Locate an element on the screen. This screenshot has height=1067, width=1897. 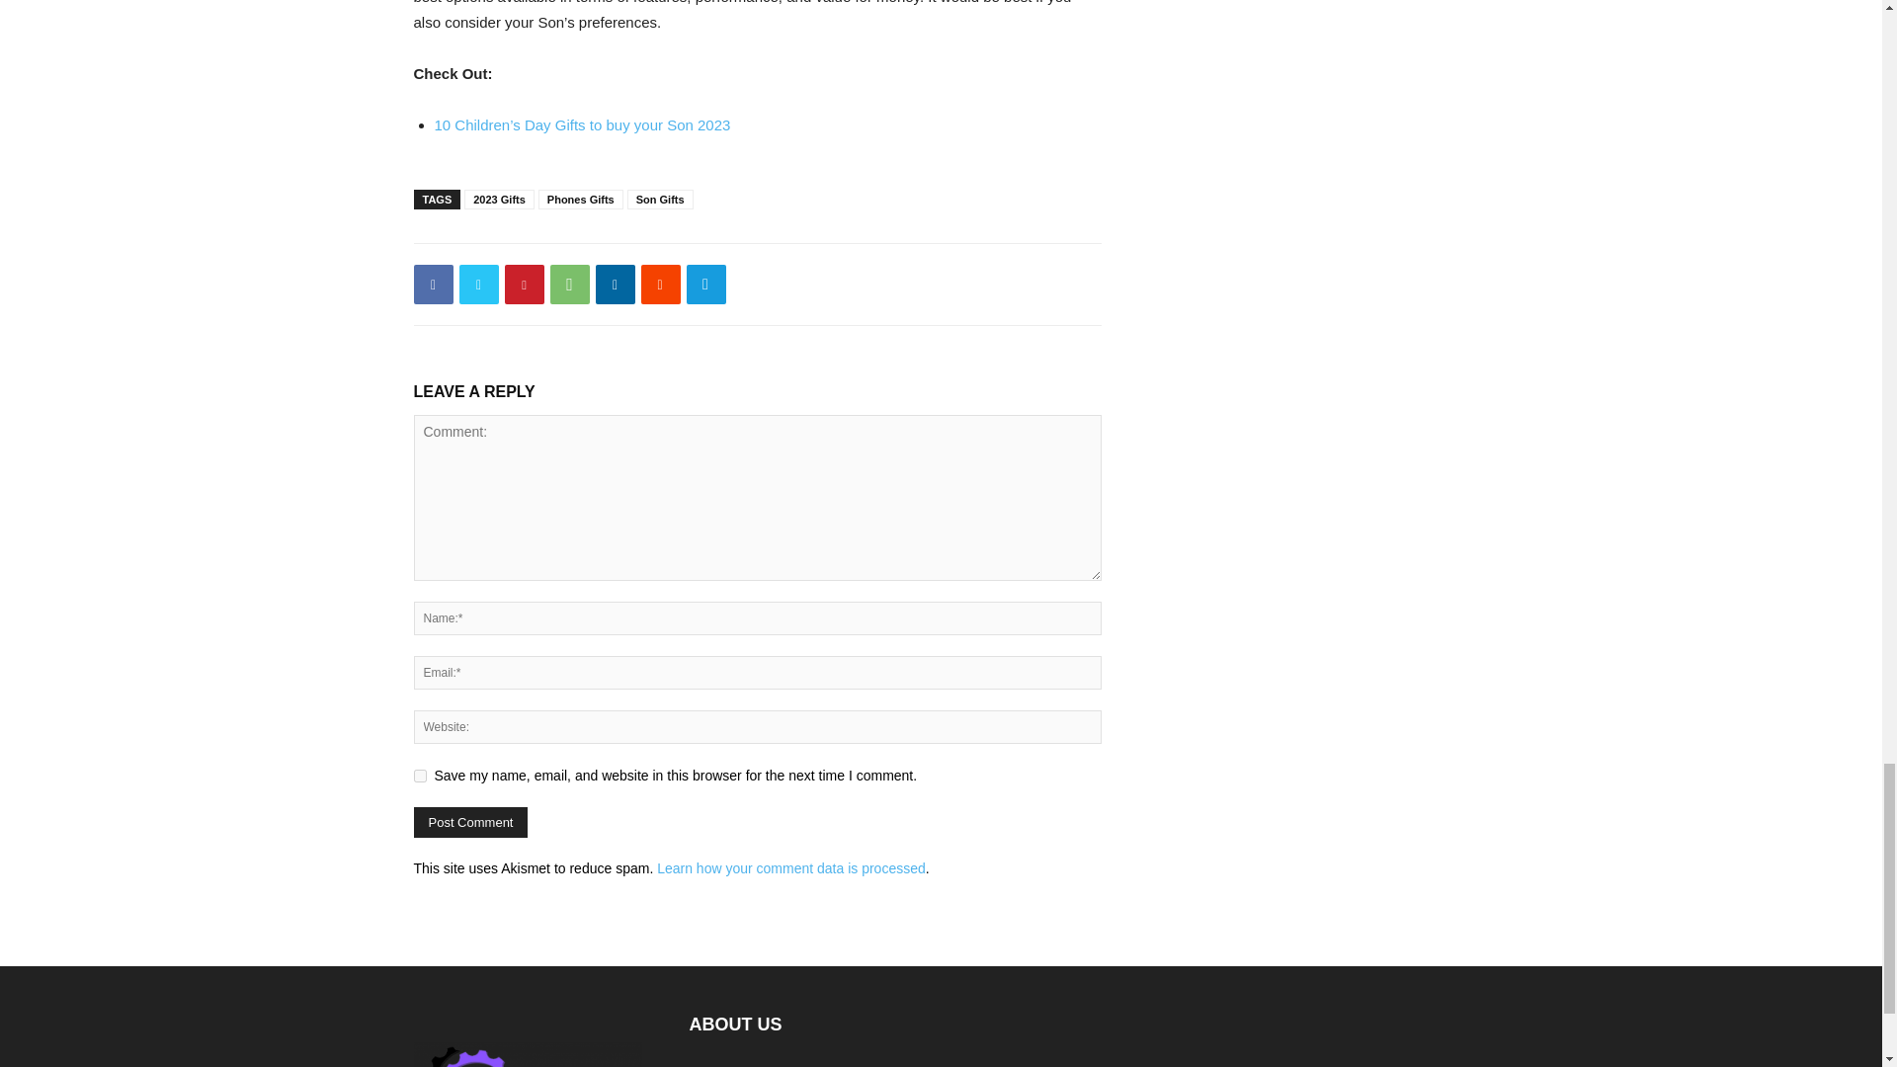
yes is located at coordinates (419, 775).